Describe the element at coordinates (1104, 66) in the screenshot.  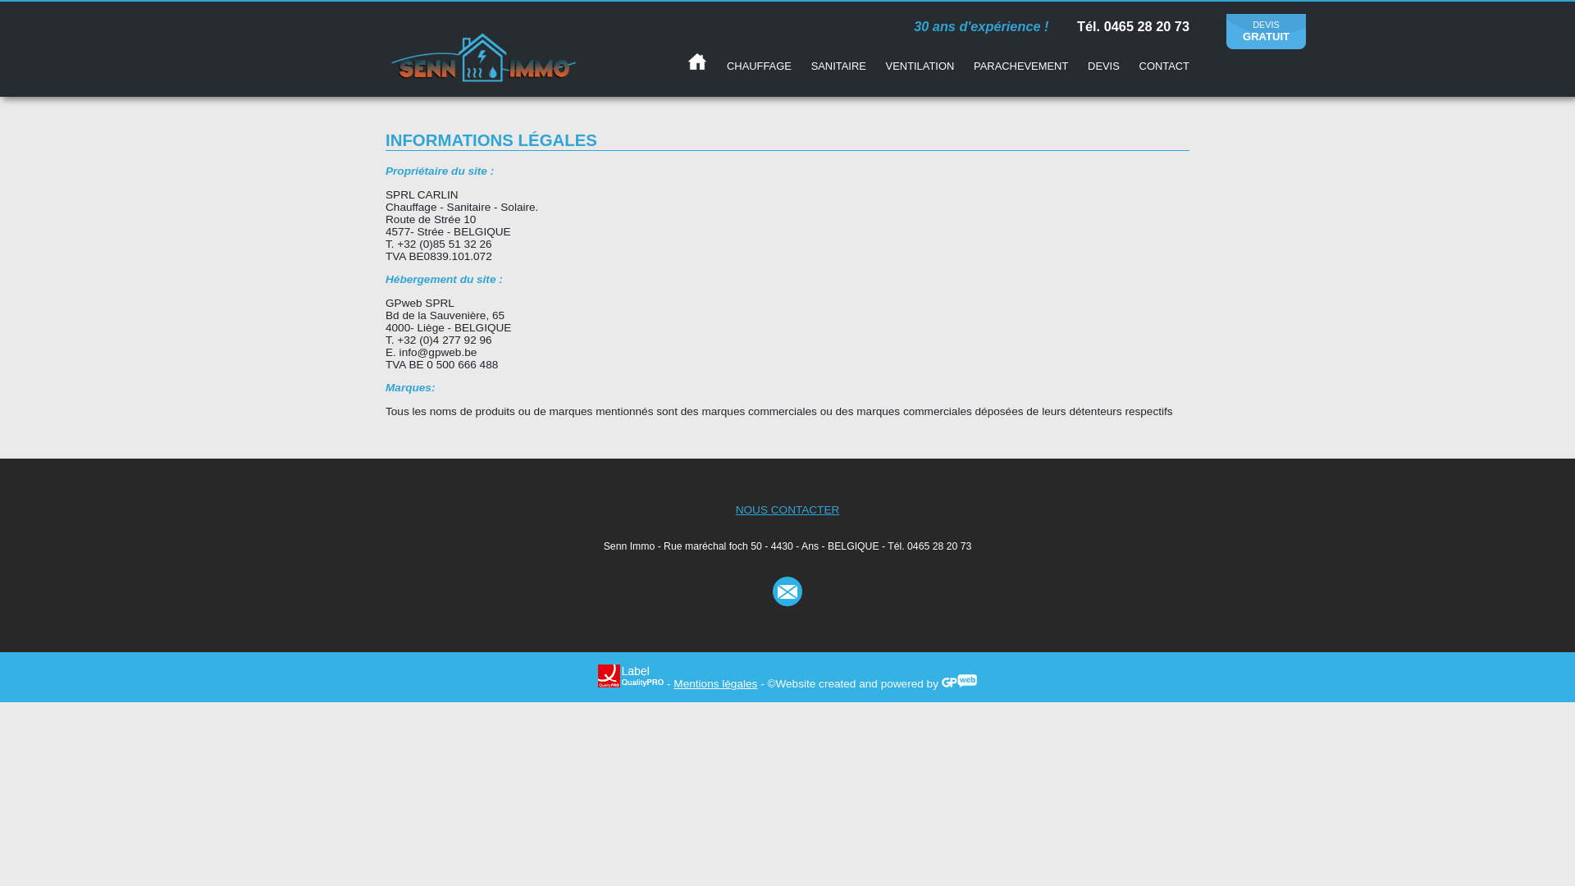
I see `DEVIS` at that location.